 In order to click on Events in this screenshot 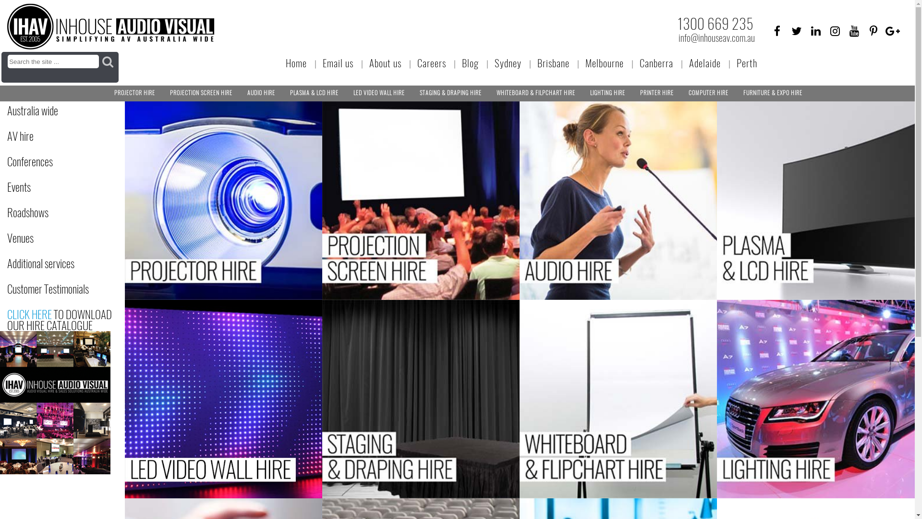, I will do `click(55, 187)`.